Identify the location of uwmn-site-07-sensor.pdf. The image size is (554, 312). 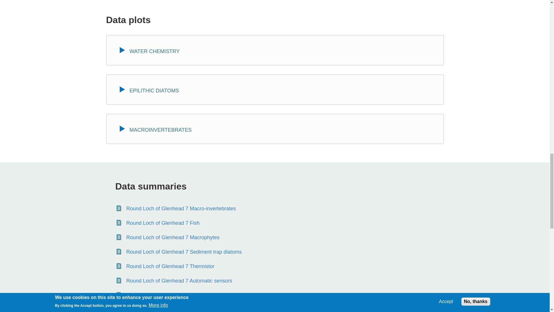
(179, 281).